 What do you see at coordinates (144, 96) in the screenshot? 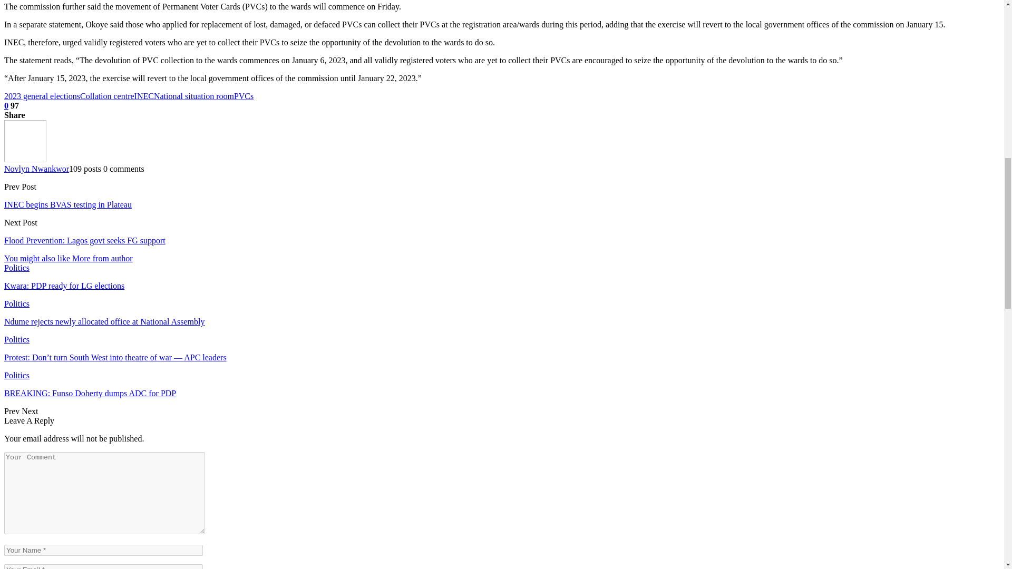
I see `INEC` at bounding box center [144, 96].